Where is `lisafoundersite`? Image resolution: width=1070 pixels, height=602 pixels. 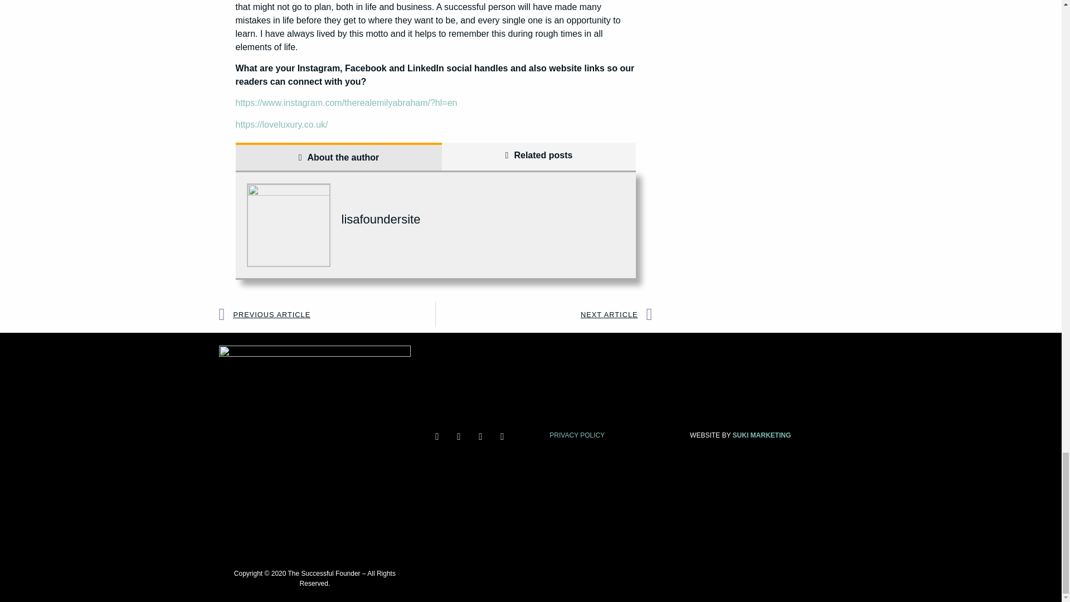 lisafoundersite is located at coordinates (381, 220).